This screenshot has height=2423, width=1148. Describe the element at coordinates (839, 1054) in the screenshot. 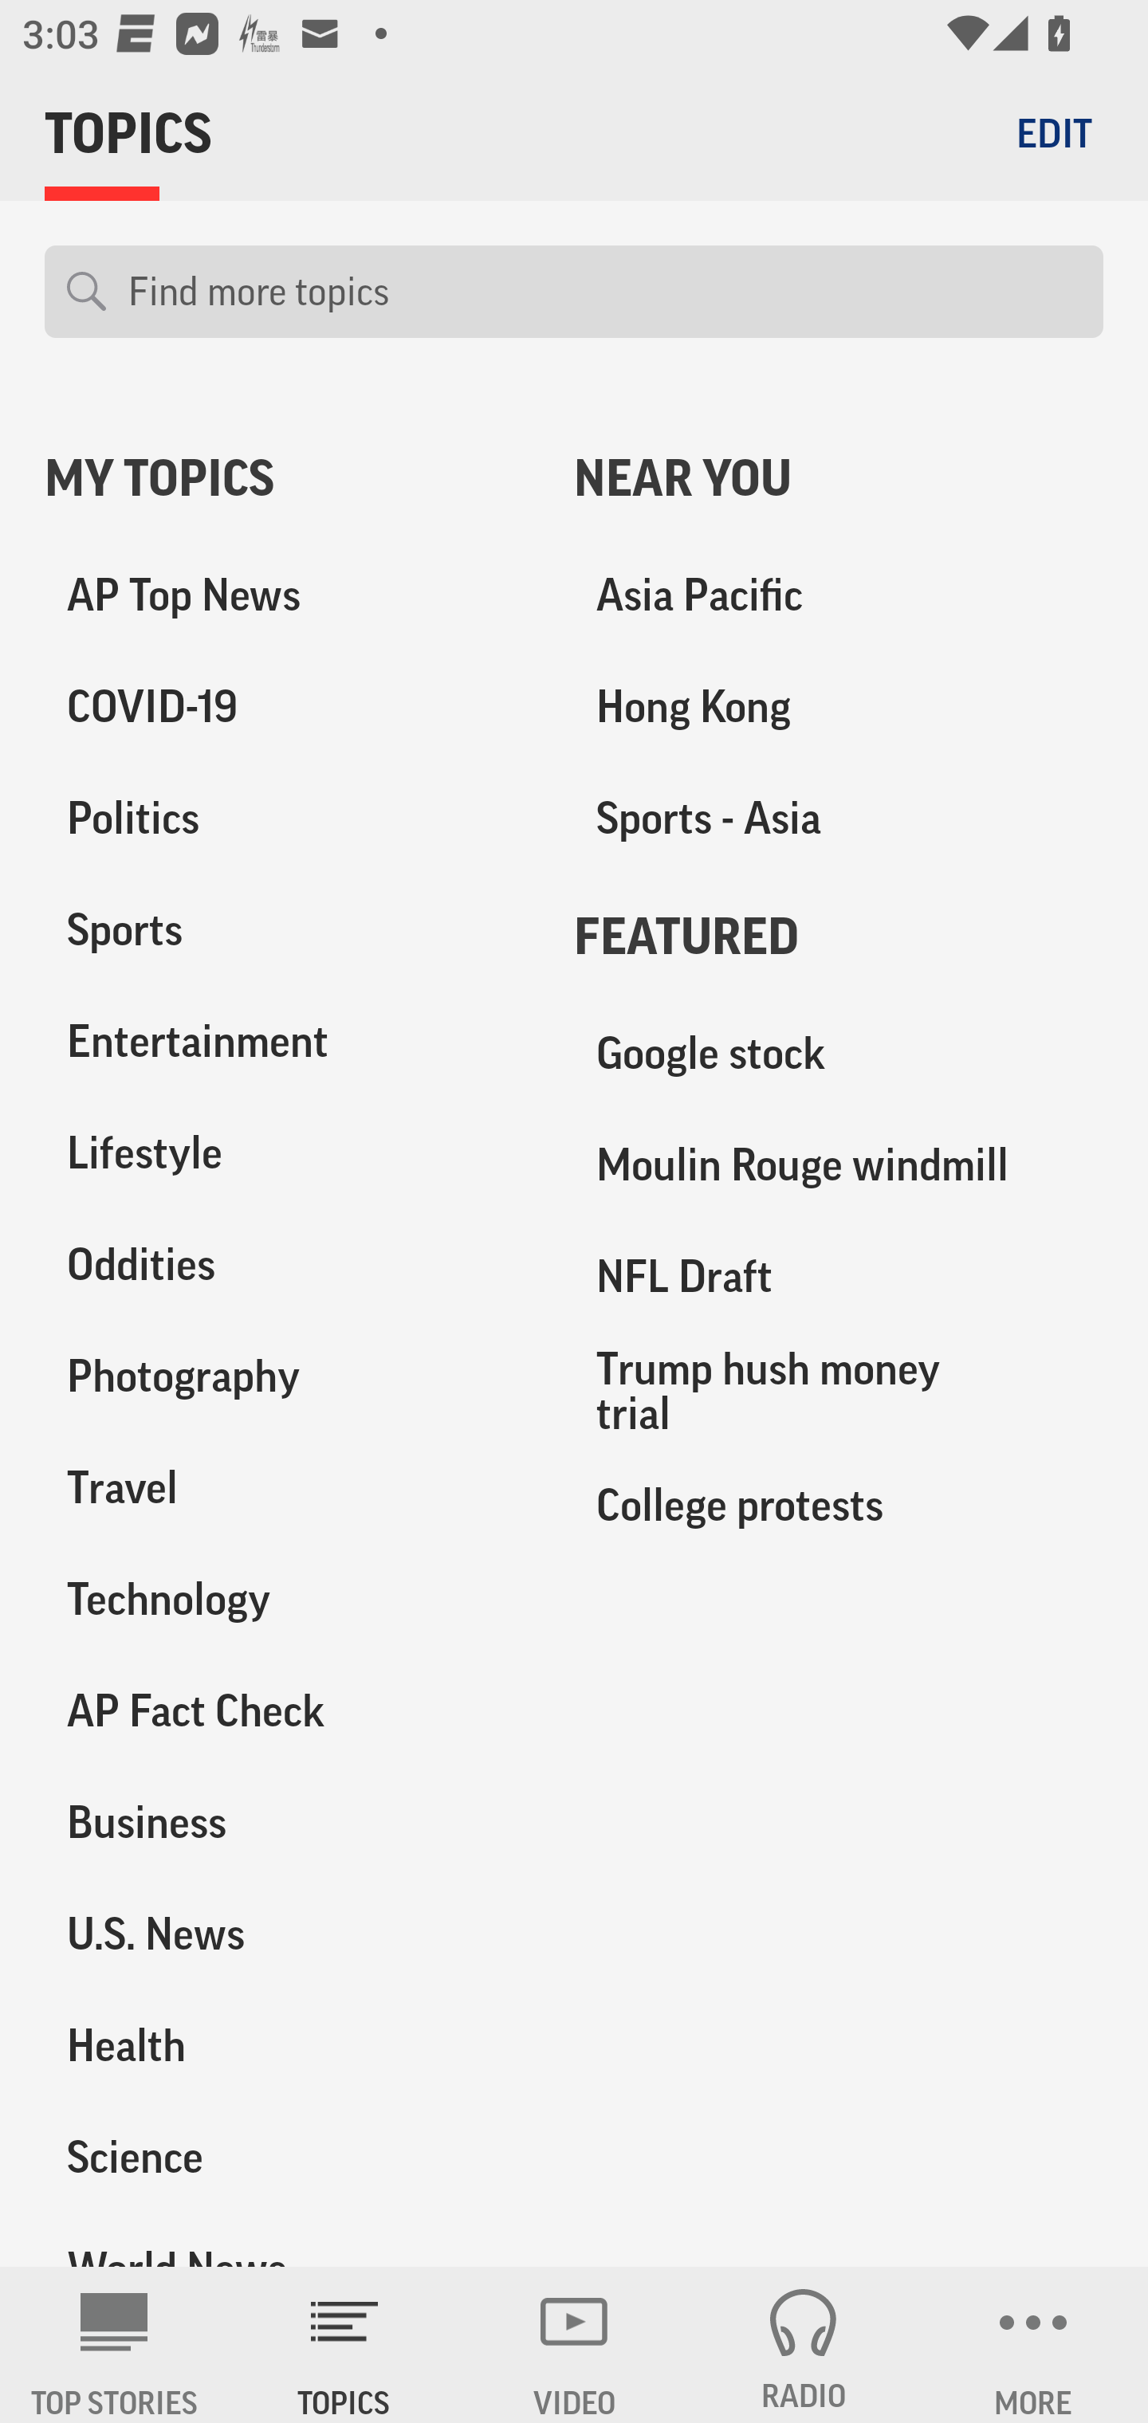

I see `Google stock` at that location.